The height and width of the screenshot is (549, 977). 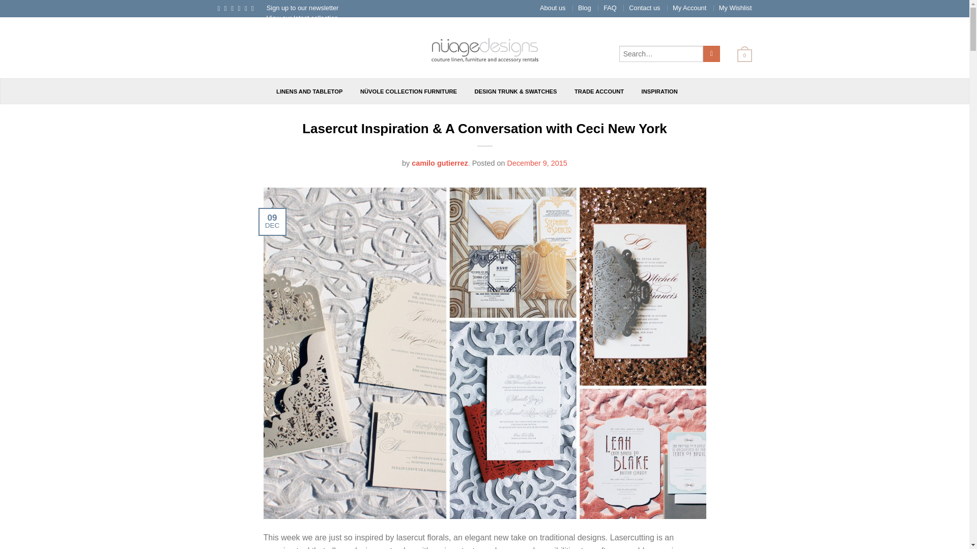 What do you see at coordinates (740, 55) in the screenshot?
I see `0` at bounding box center [740, 55].